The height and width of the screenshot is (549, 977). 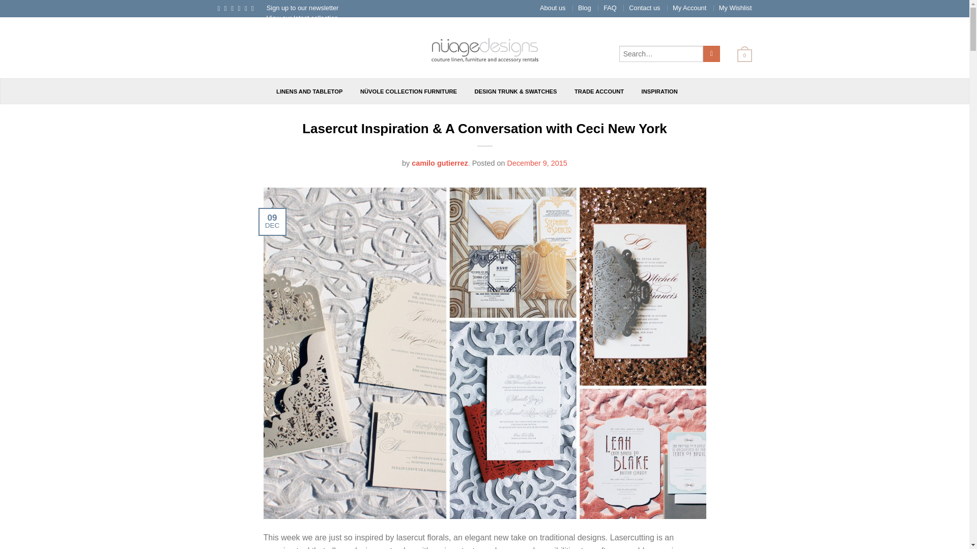 What do you see at coordinates (740, 55) in the screenshot?
I see `0` at bounding box center [740, 55].